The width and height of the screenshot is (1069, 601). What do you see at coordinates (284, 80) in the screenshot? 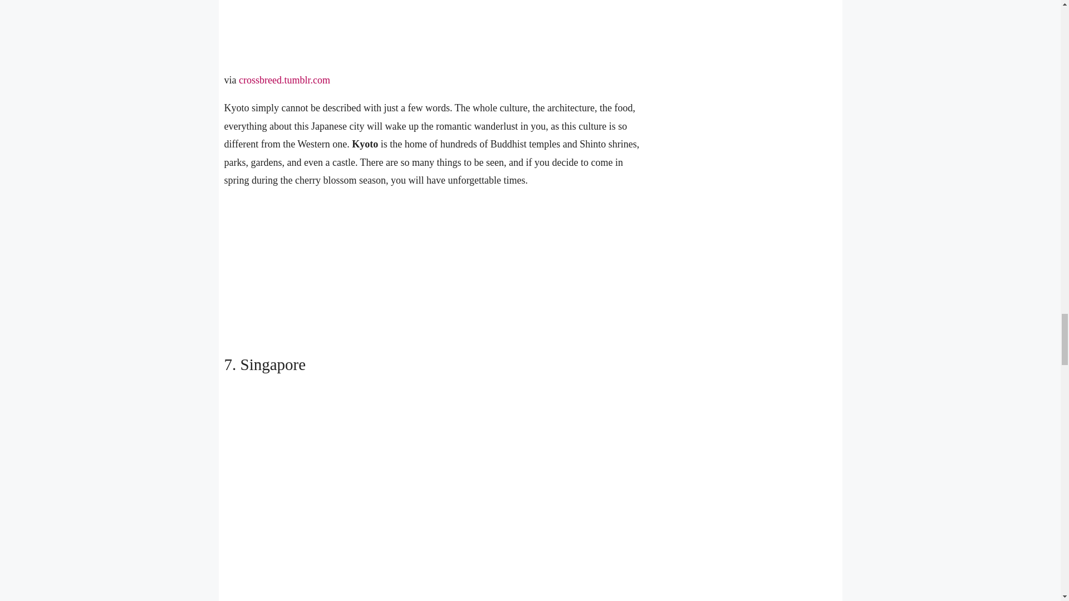
I see `crossbreed.tumblr.com` at bounding box center [284, 80].